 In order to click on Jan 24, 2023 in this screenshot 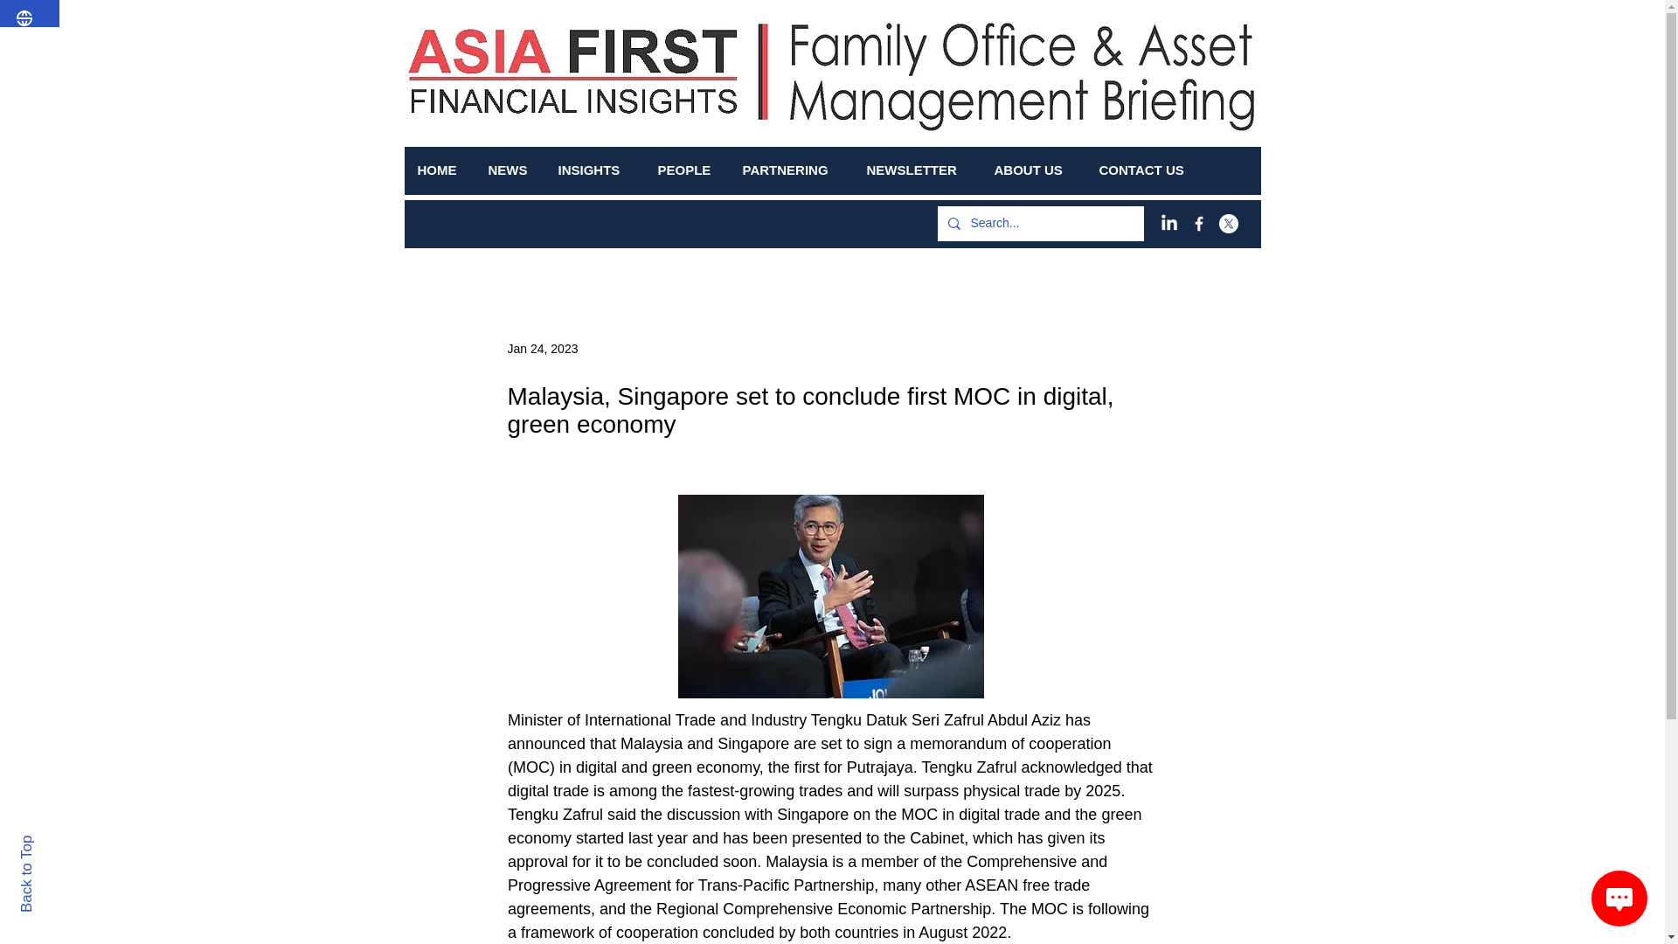, I will do `click(542, 348)`.